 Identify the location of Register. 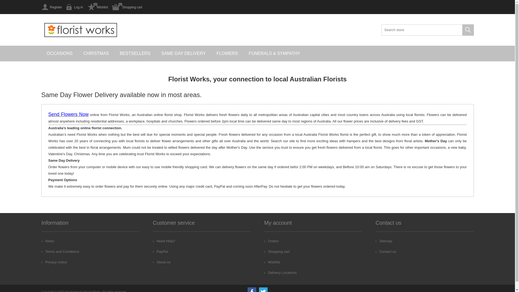
(51, 7).